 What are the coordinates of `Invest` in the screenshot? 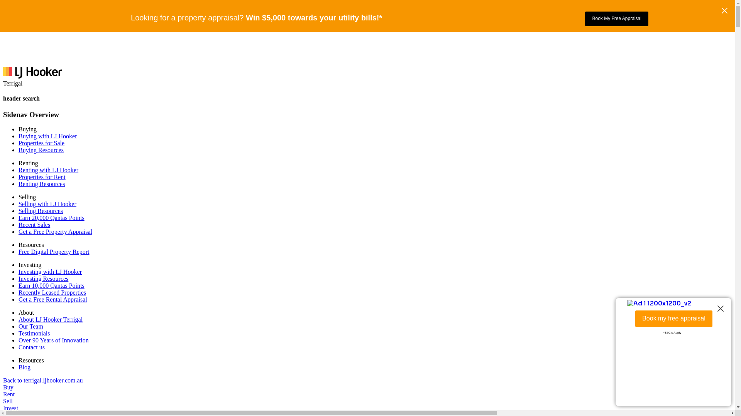 It's located at (11, 408).